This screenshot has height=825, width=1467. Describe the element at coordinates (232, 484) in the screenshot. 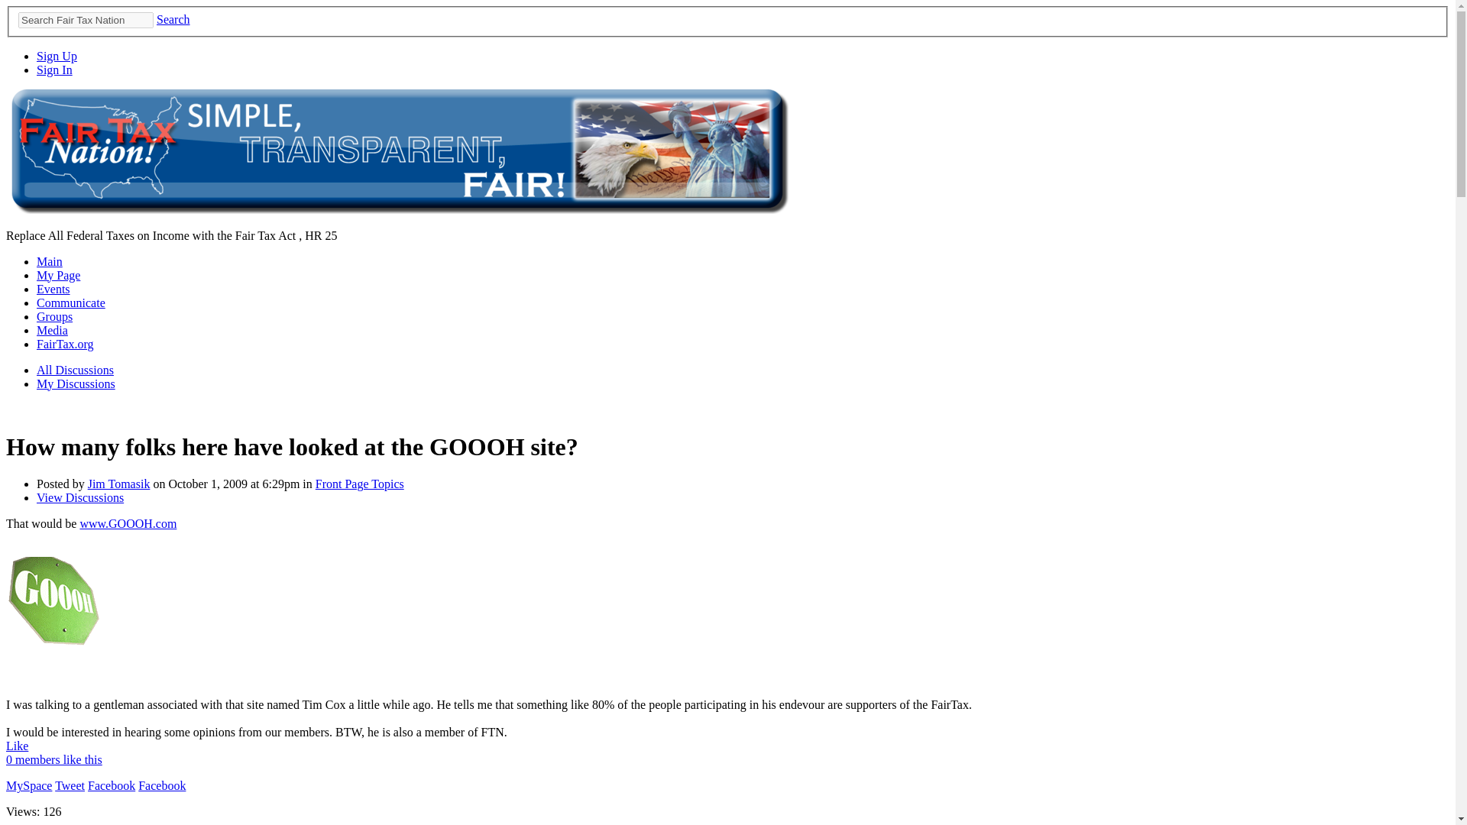

I see `on October 1, 2009 at 6:29pm in` at that location.